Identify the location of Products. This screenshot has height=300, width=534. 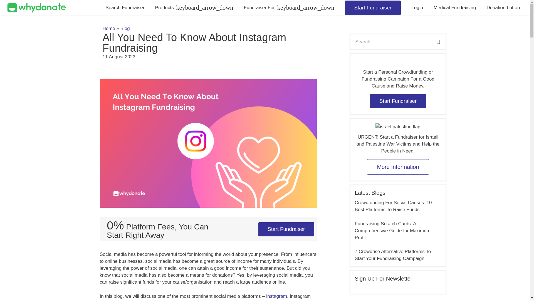
(194, 8).